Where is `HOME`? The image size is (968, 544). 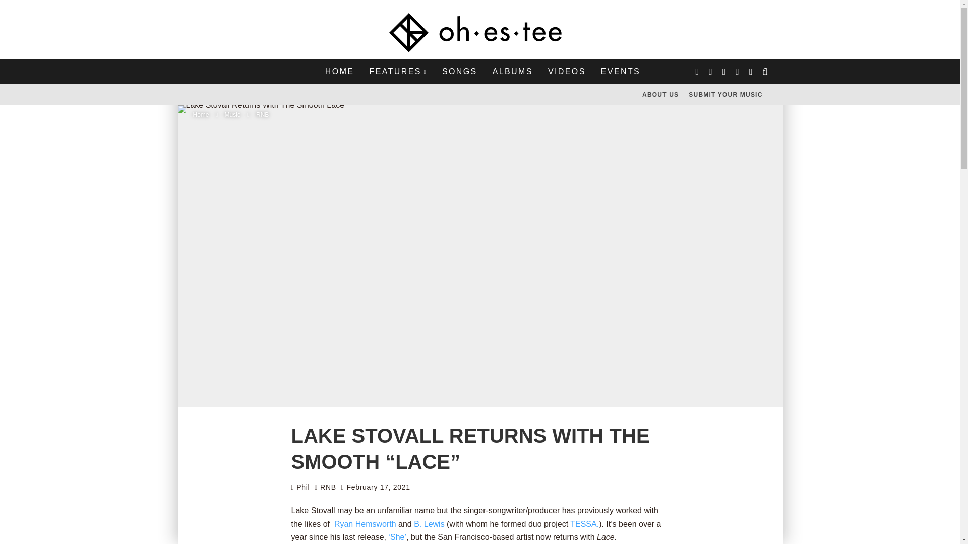 HOME is located at coordinates (340, 72).